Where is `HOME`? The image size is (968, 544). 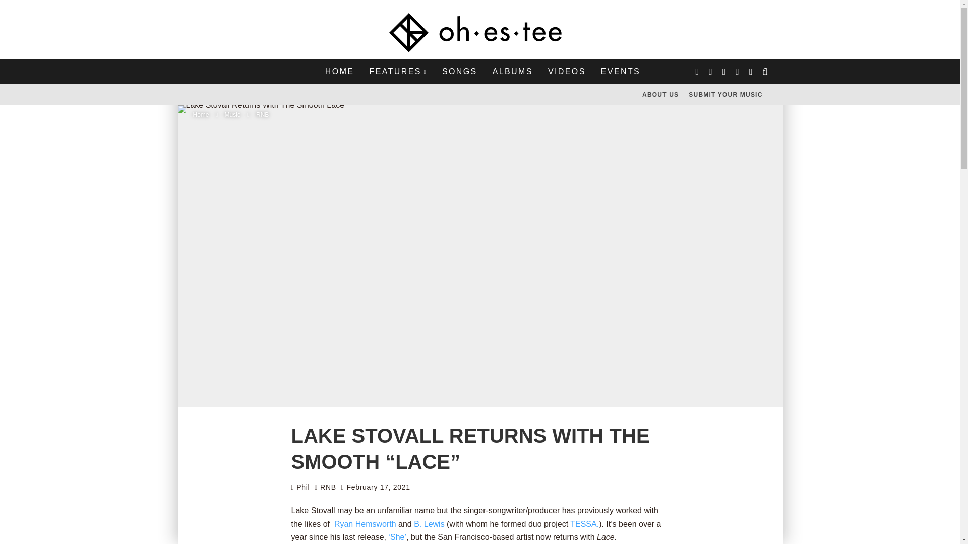 HOME is located at coordinates (340, 72).